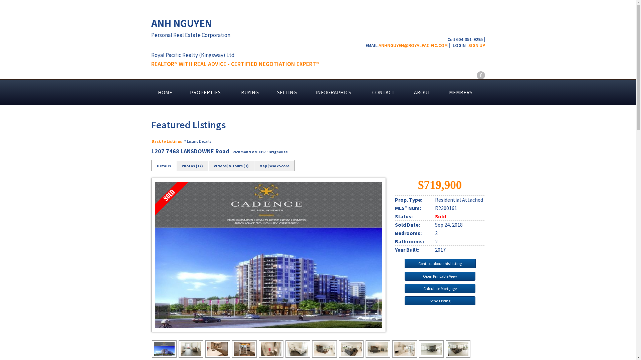  Describe the element at coordinates (413, 45) in the screenshot. I see `ANHNGUYEN@ROYALPACIFIC.COM` at that location.